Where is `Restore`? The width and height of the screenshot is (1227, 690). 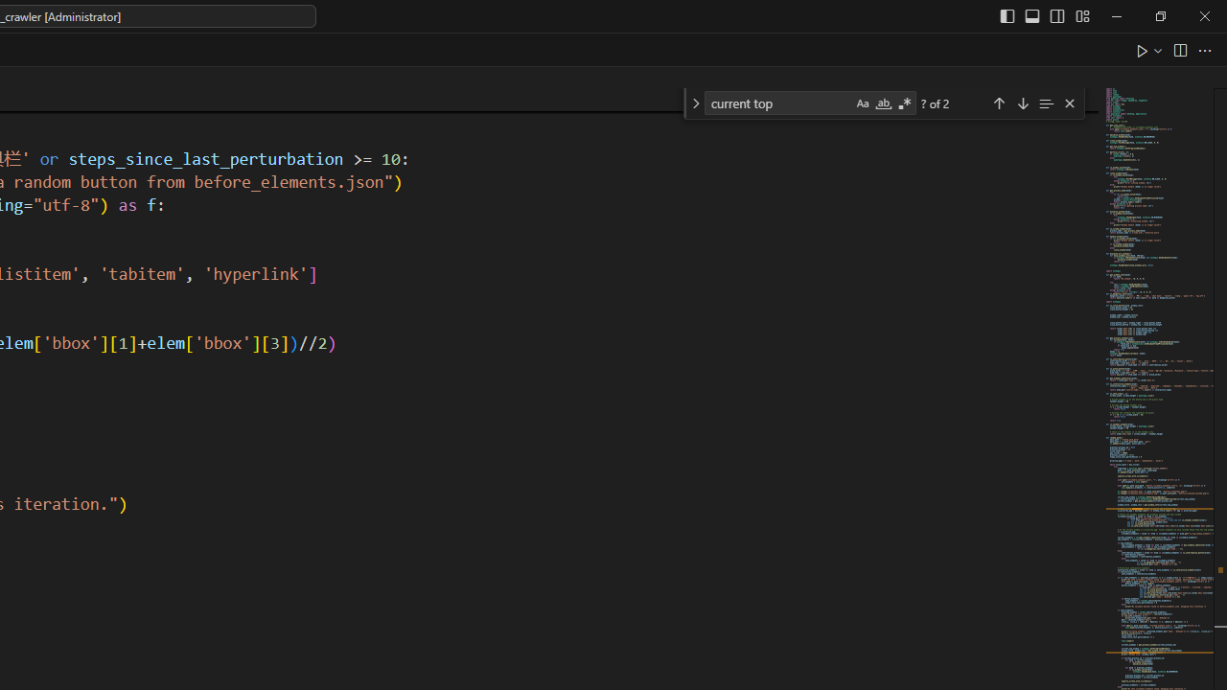
Restore is located at coordinates (1160, 15).